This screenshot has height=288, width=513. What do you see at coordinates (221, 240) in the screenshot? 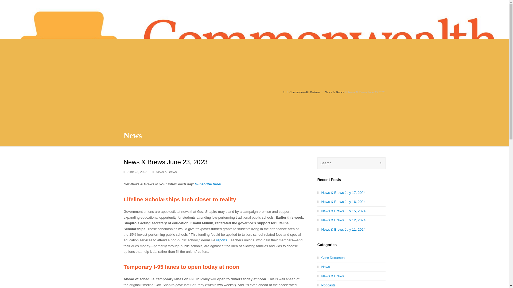
I see `reports` at bounding box center [221, 240].